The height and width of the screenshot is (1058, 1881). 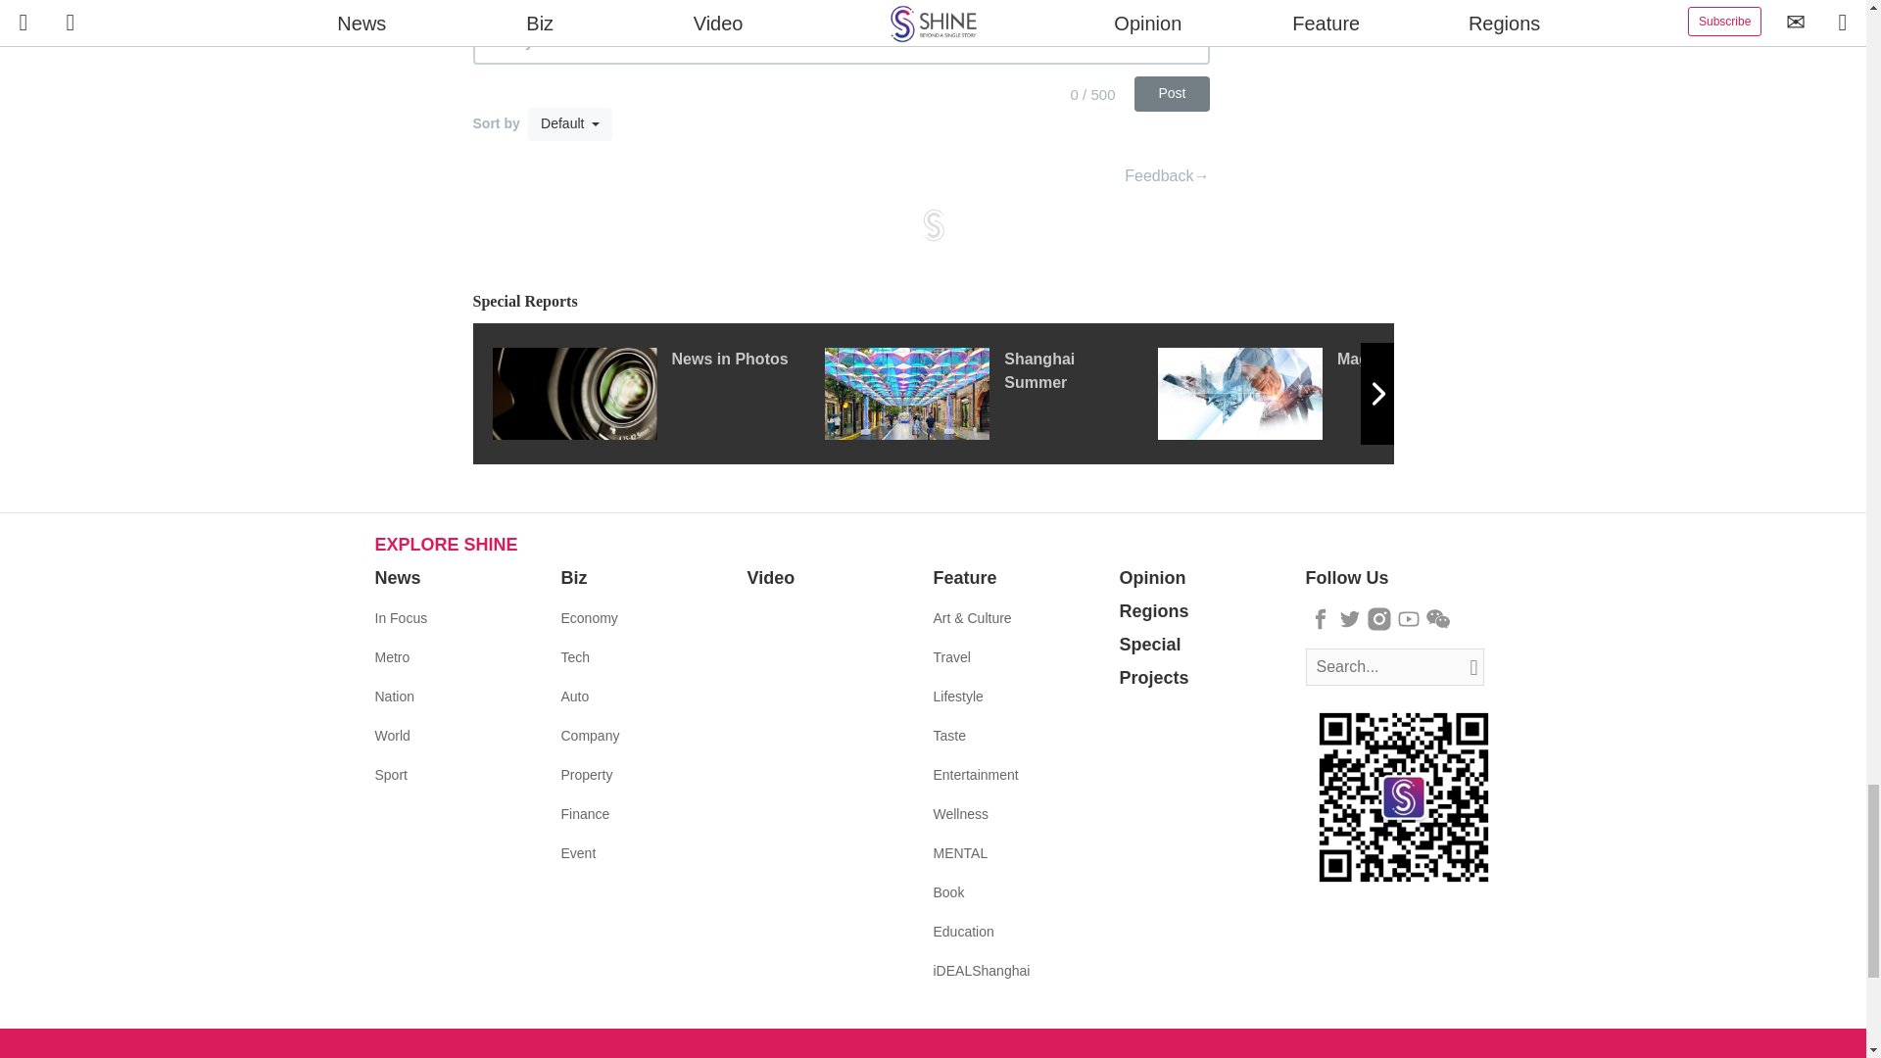 I want to click on Follow us on Wechat, so click(x=1438, y=618).